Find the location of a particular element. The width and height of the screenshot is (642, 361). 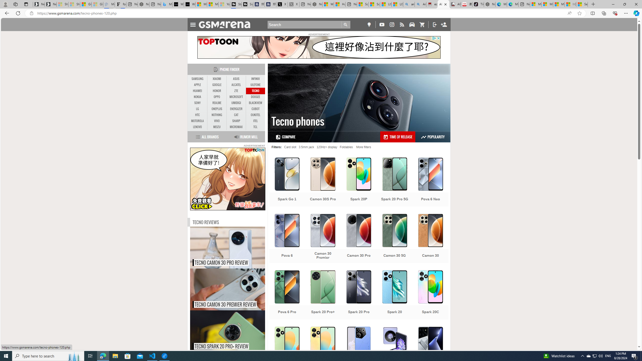

Camon 30 Premier is located at coordinates (323, 239).